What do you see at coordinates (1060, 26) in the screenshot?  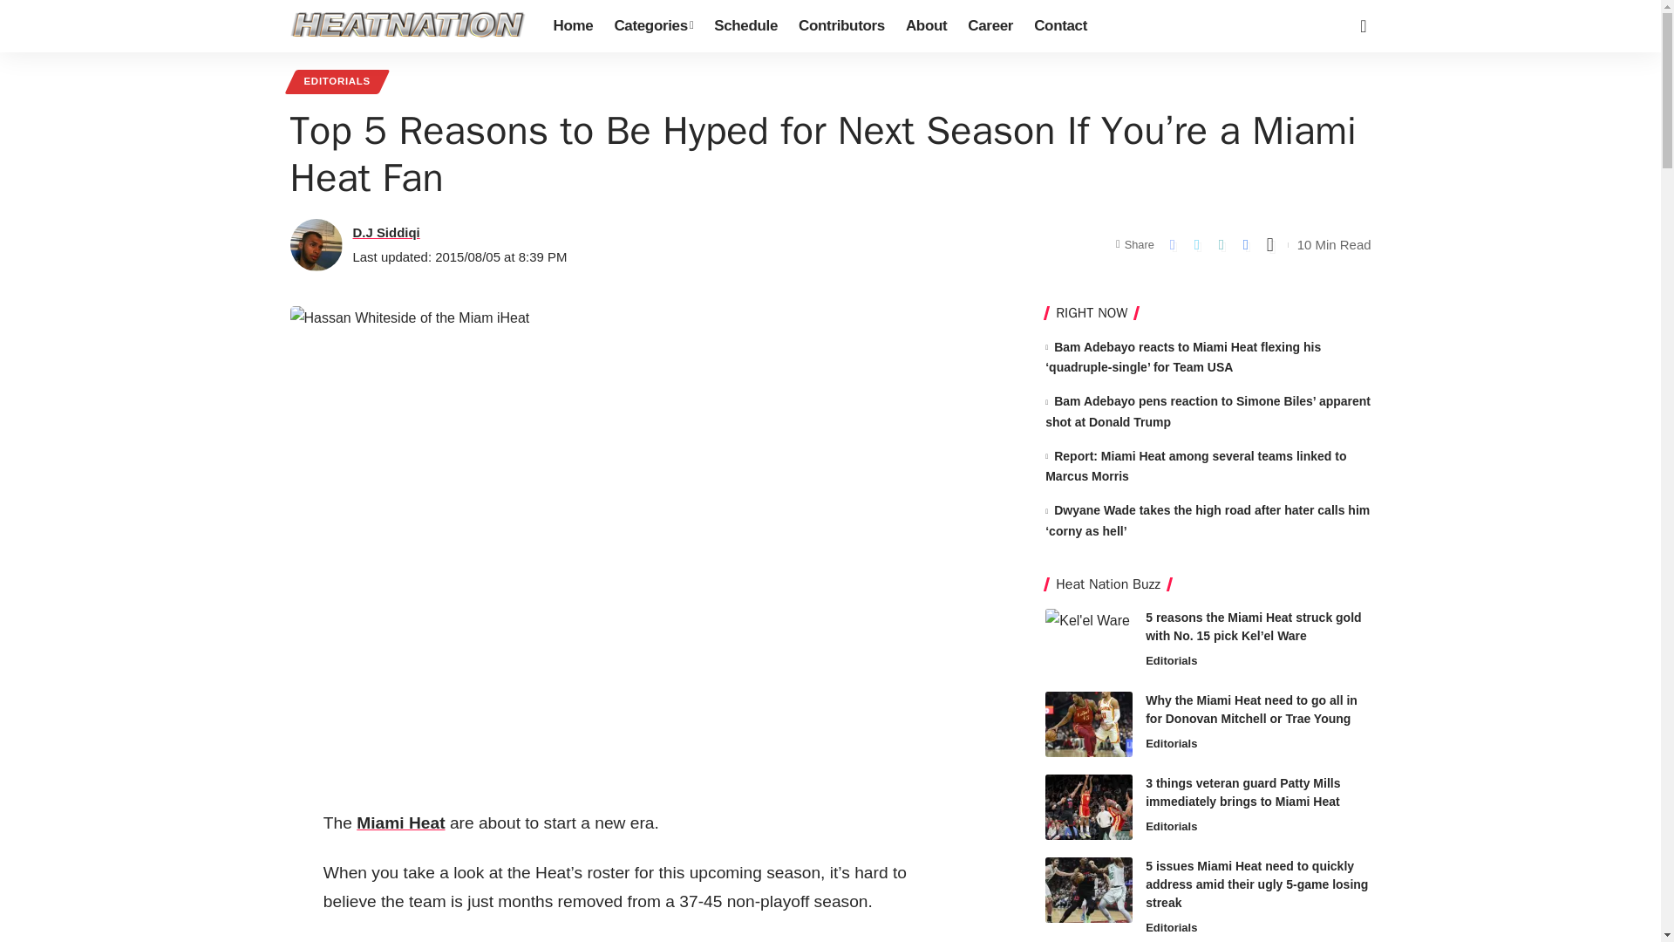 I see `Contact` at bounding box center [1060, 26].